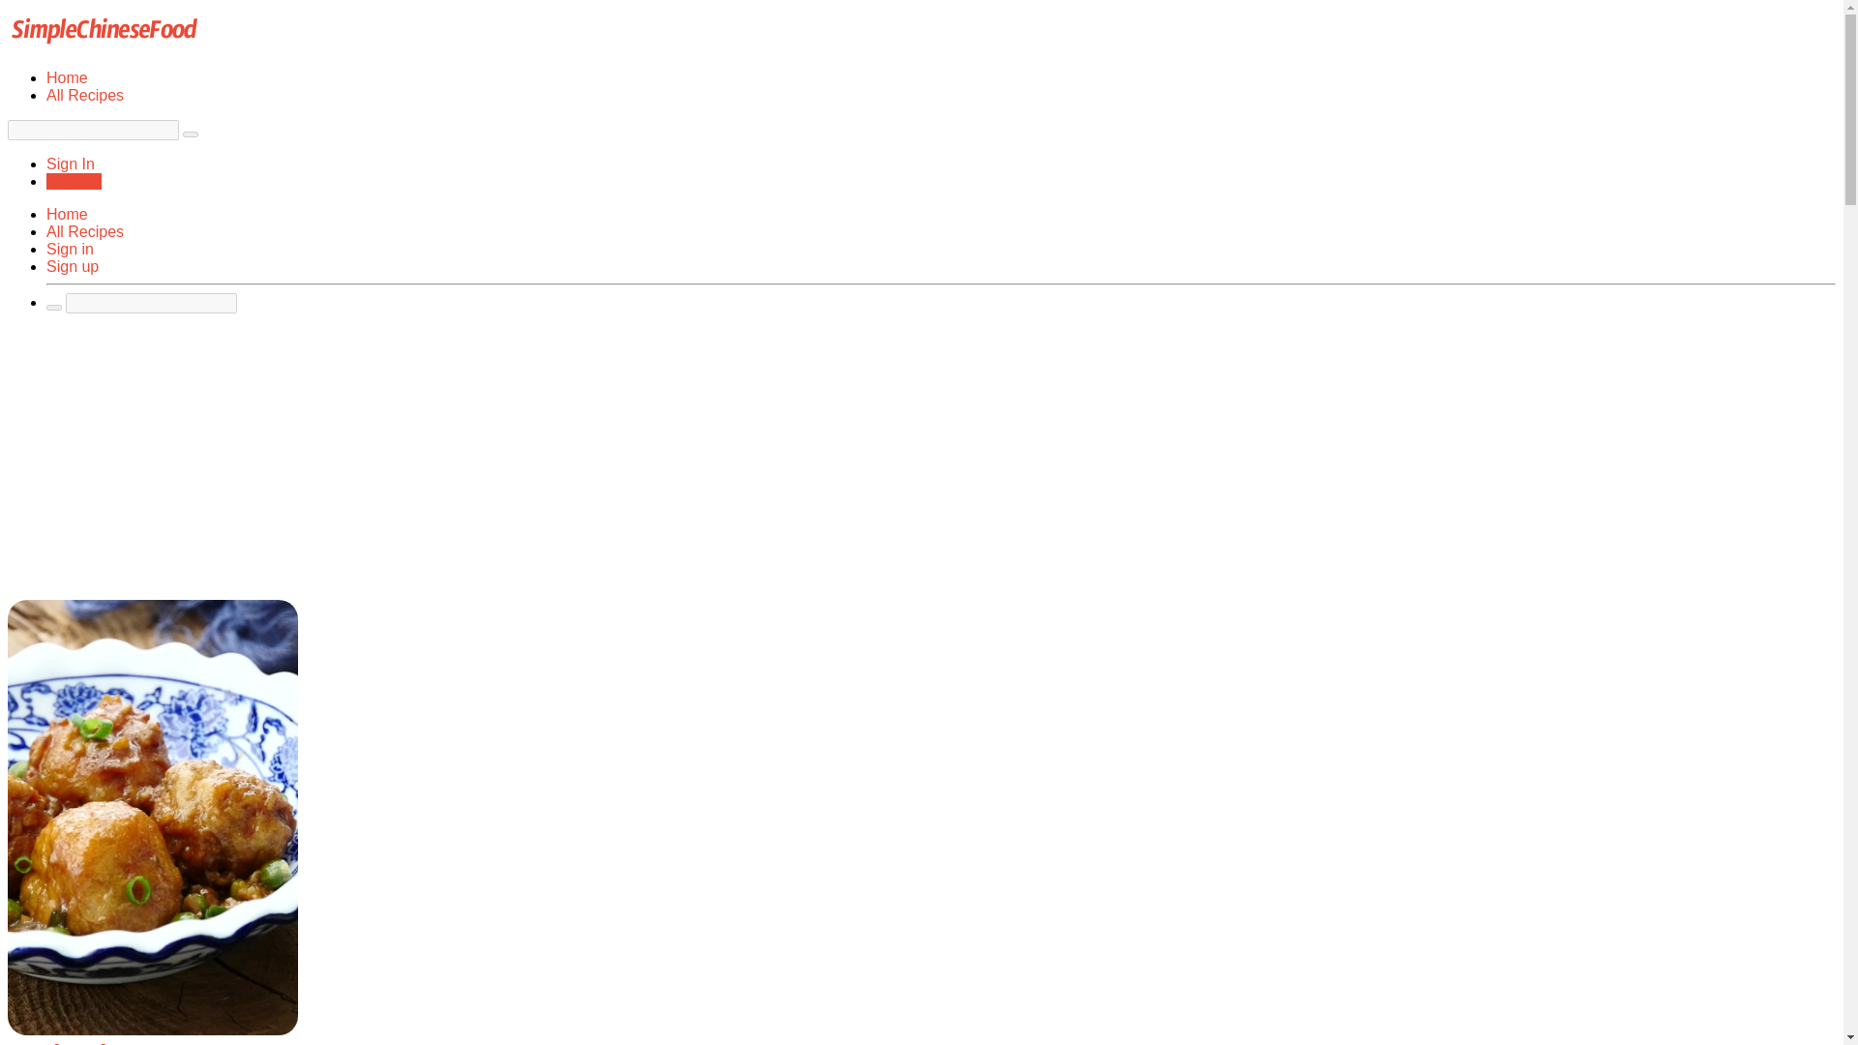 The width and height of the screenshot is (1858, 1045). What do you see at coordinates (70, 164) in the screenshot?
I see `Sign In` at bounding box center [70, 164].